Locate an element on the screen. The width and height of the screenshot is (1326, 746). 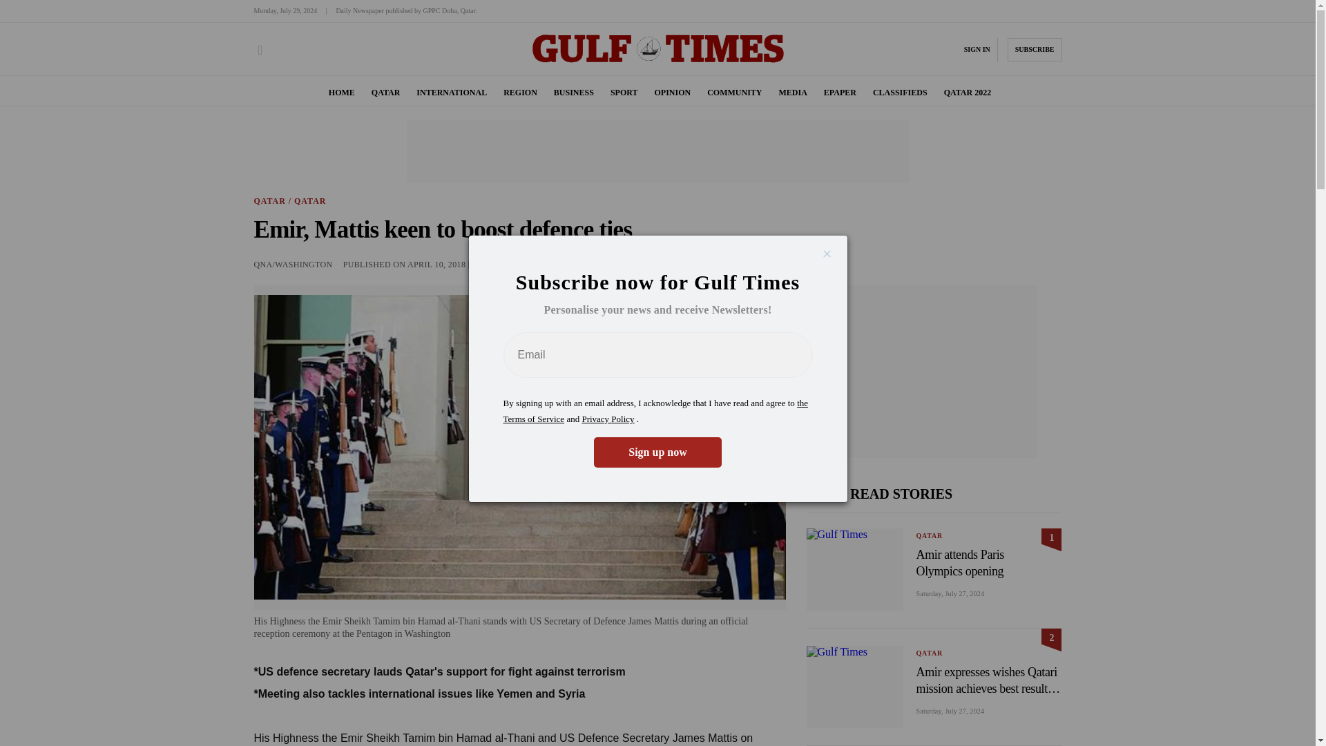
SUBSCRIBE is located at coordinates (1035, 50).